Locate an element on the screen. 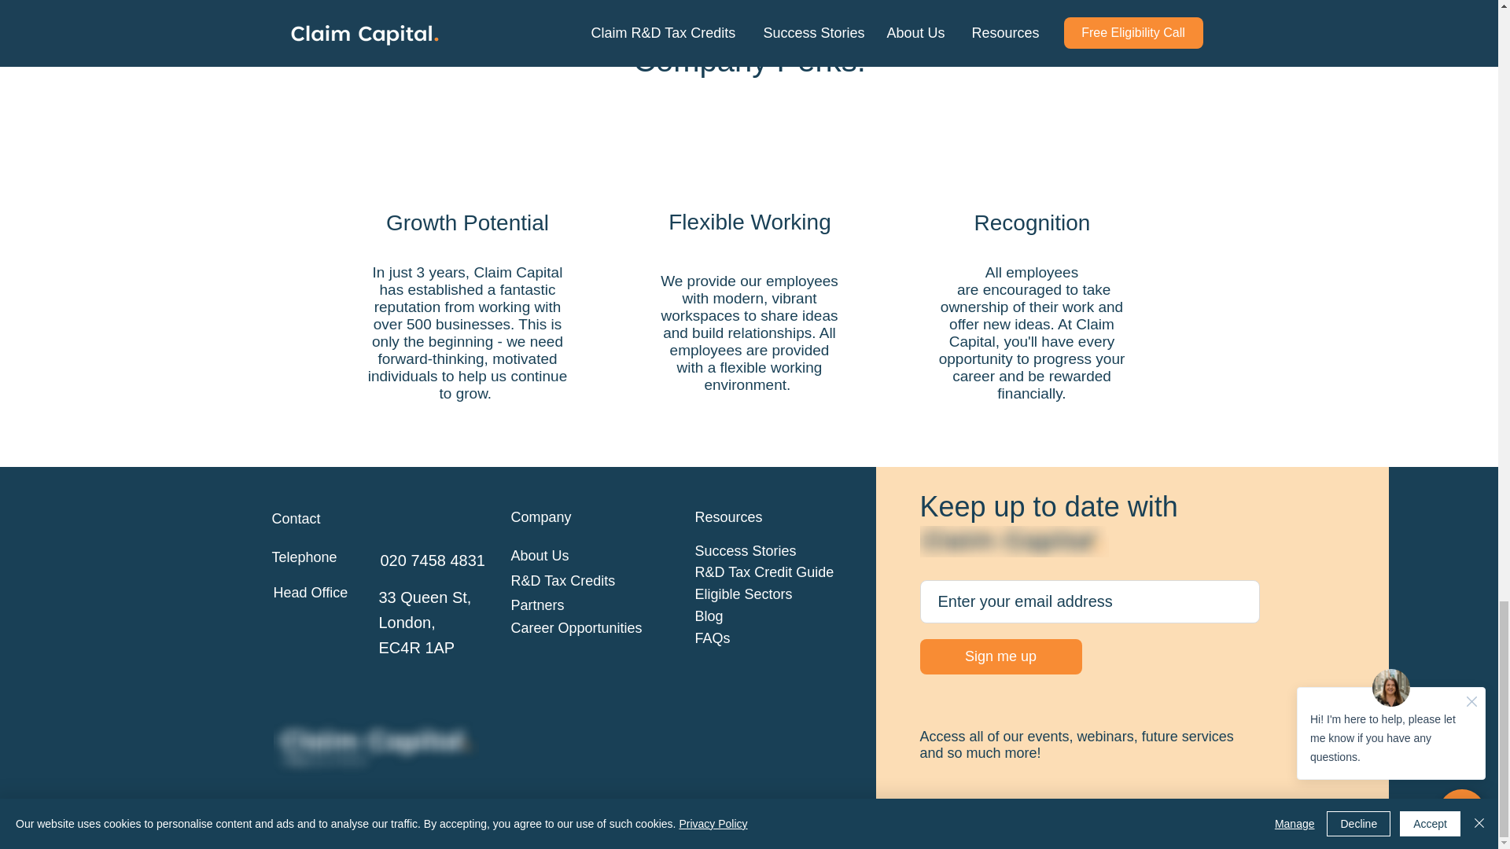 The image size is (1510, 849). 020 7458 4831 is located at coordinates (744, 594).